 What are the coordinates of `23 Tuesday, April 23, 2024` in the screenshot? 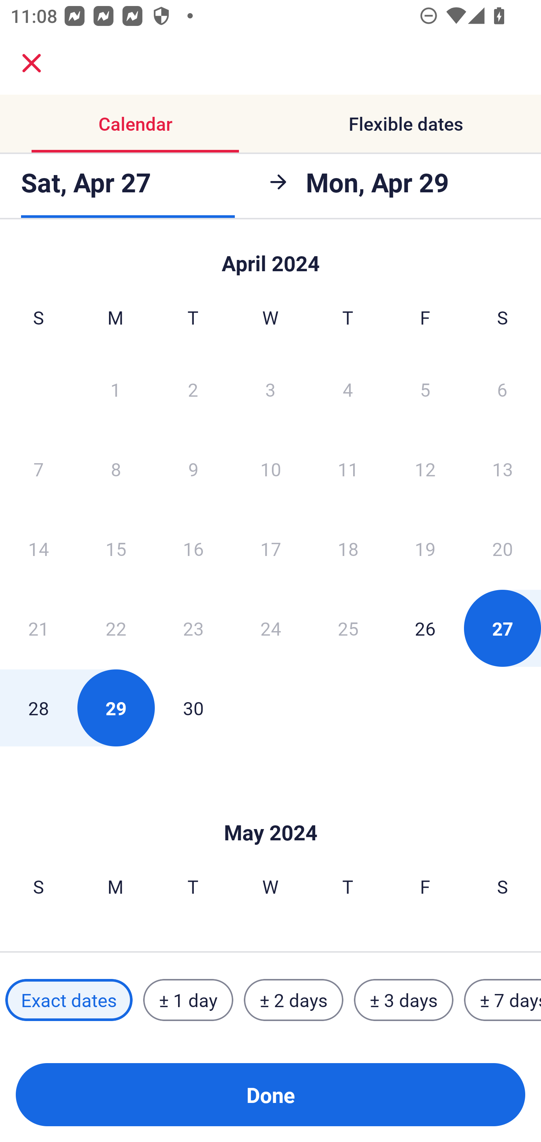 It's located at (193, 628).